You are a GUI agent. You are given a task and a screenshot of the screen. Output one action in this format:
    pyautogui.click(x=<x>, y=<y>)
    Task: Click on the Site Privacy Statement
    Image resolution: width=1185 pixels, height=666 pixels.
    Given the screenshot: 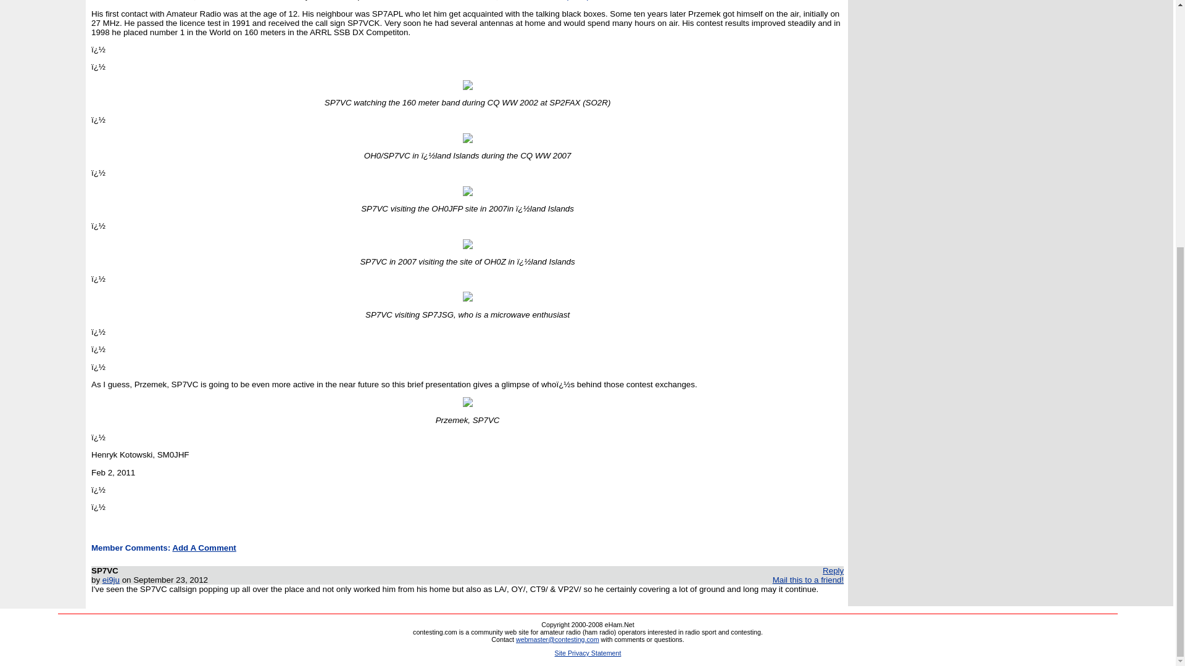 What is the action you would take?
    pyautogui.click(x=588, y=652)
    